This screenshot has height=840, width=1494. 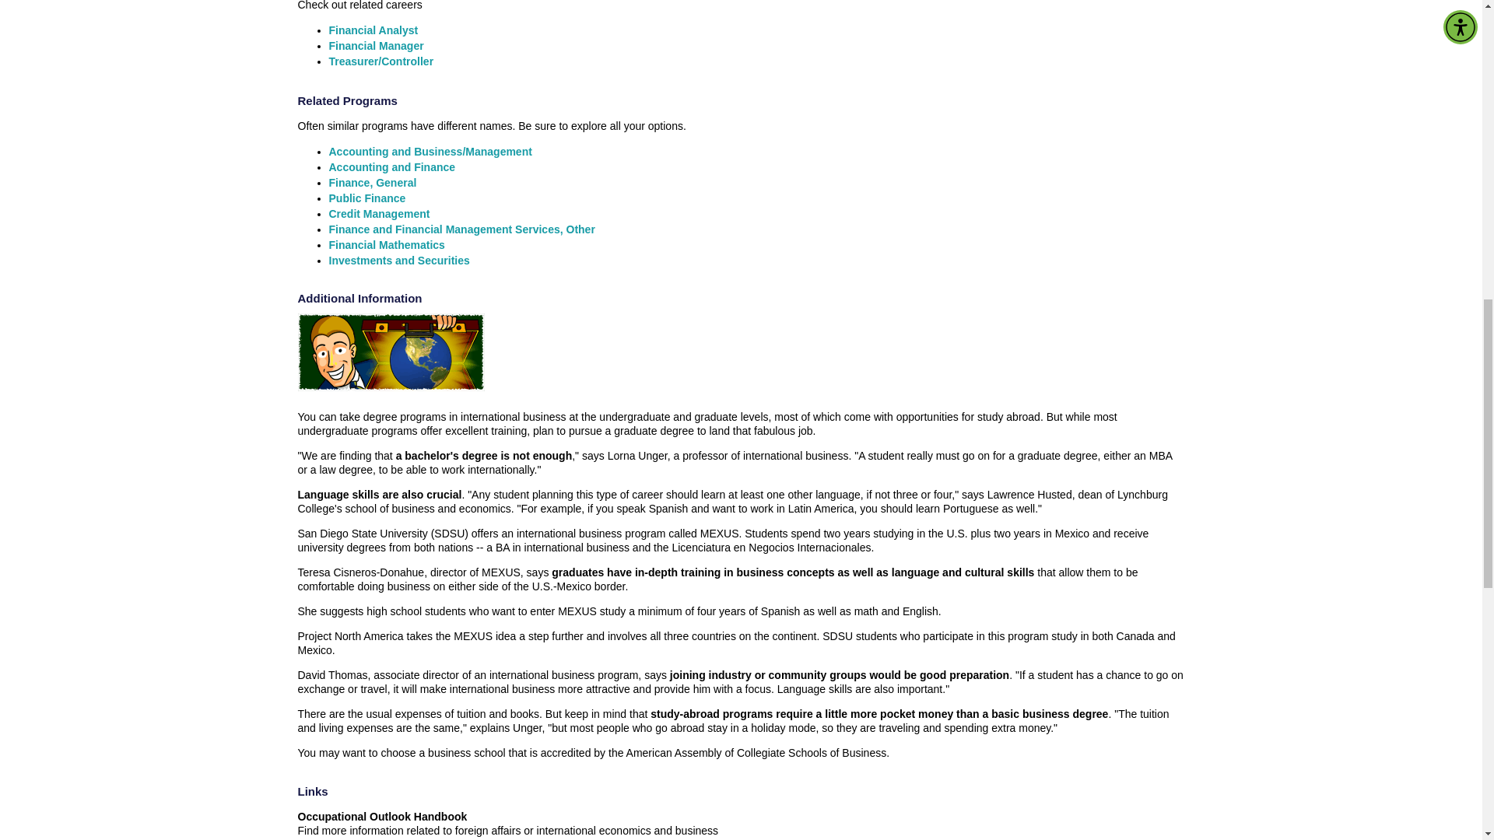 I want to click on Accounting and Finance, so click(x=392, y=166).